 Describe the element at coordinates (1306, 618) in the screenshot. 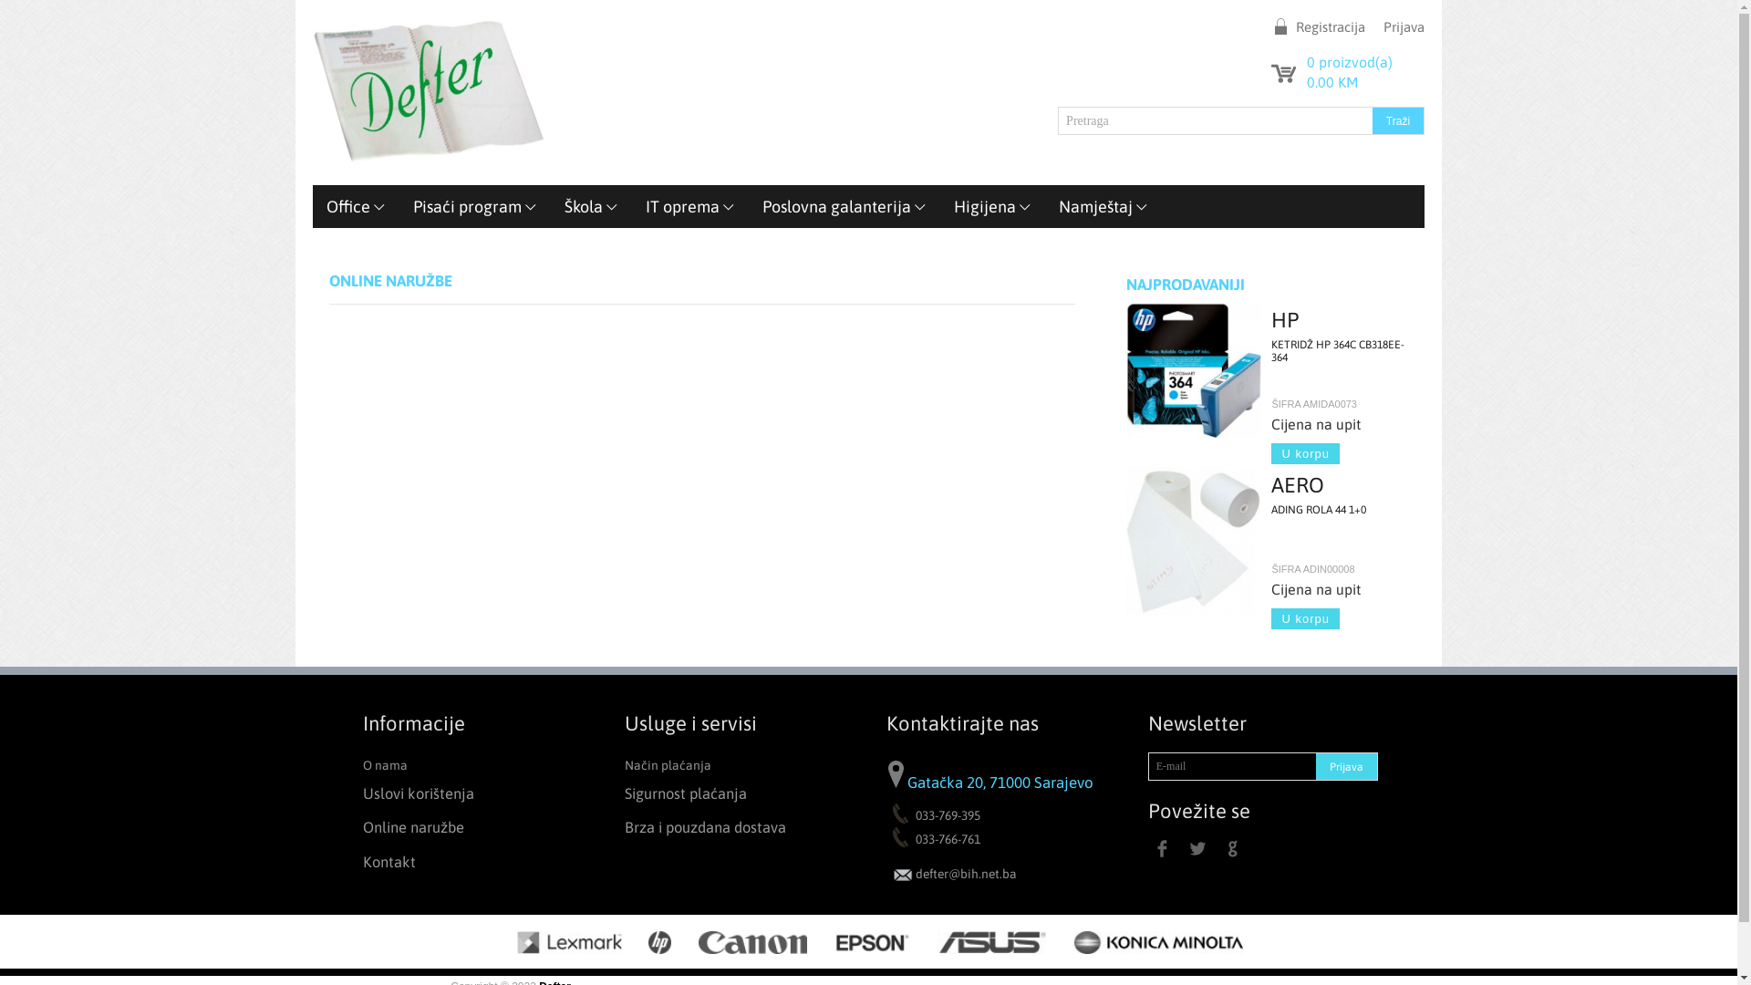

I see `U korpu` at that location.